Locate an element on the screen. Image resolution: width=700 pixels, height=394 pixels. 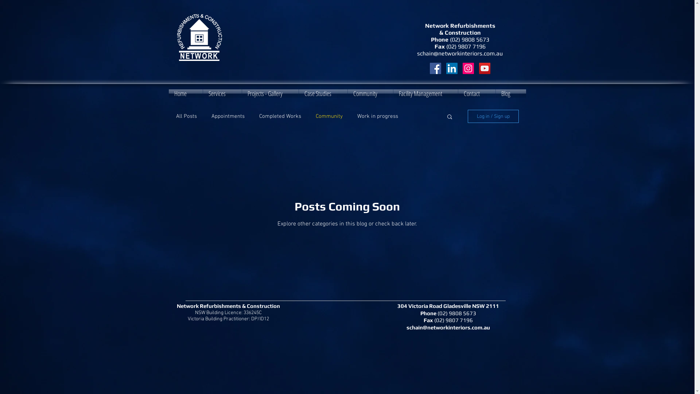
Newtwork web.png is located at coordinates (200, 37).